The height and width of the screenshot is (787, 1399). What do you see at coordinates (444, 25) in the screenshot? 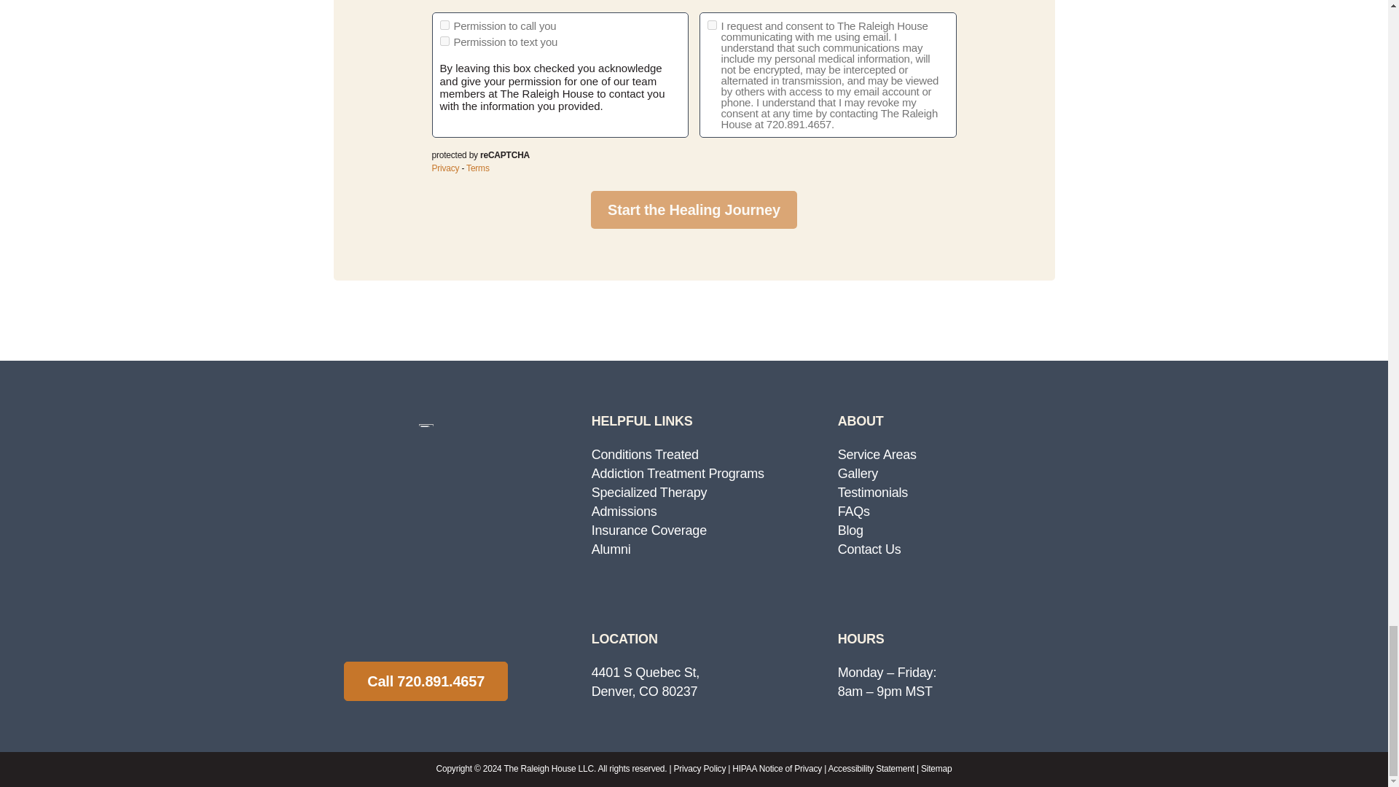
I see `Permission to call you` at bounding box center [444, 25].